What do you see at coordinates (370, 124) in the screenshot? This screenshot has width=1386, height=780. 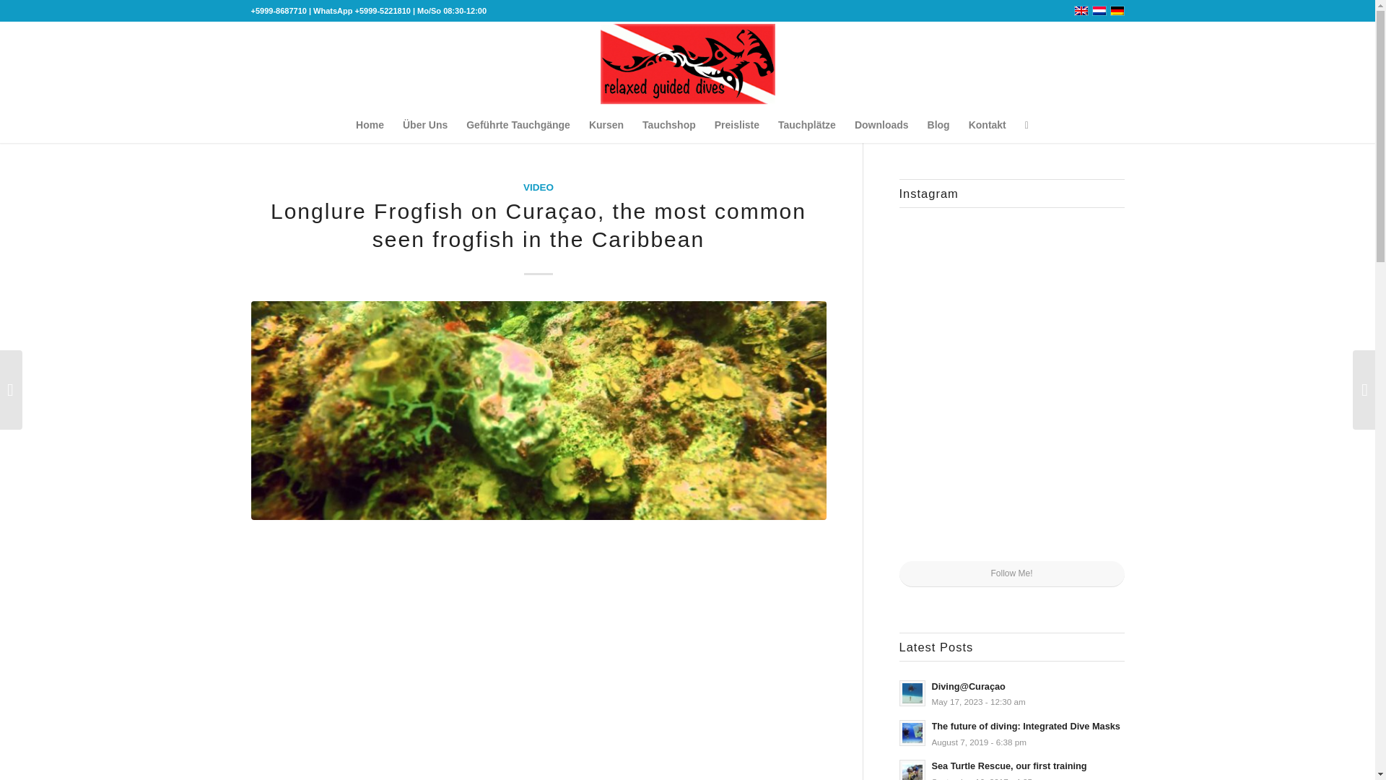 I see `Home` at bounding box center [370, 124].